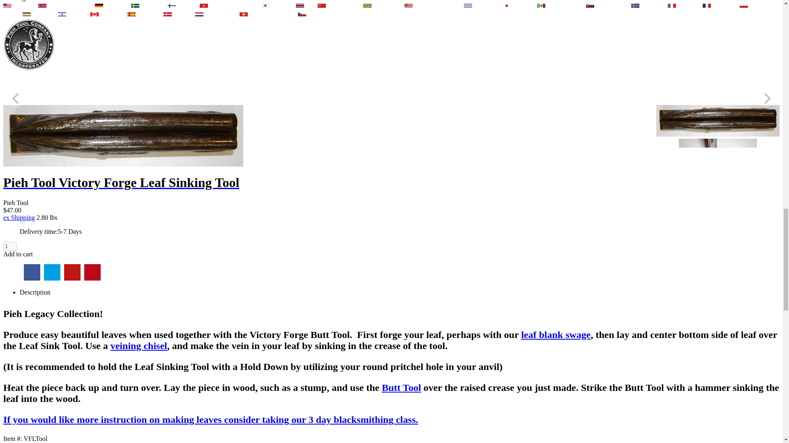 This screenshot has height=443, width=789. Describe the element at coordinates (182, 5) in the screenshot. I see ` Suomi ` at that location.